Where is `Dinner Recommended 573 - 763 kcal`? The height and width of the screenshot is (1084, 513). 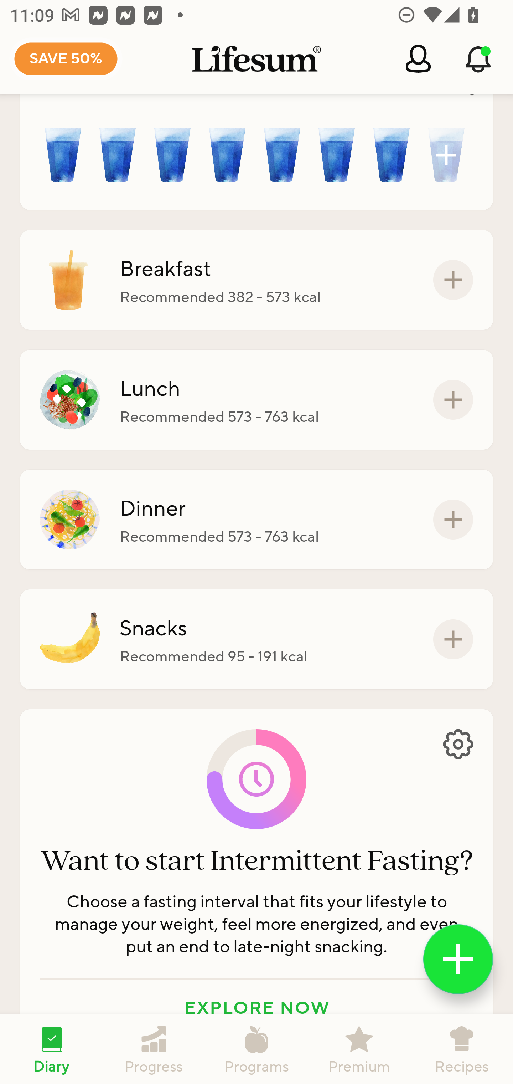
Dinner Recommended 573 - 763 kcal is located at coordinates (256, 519).